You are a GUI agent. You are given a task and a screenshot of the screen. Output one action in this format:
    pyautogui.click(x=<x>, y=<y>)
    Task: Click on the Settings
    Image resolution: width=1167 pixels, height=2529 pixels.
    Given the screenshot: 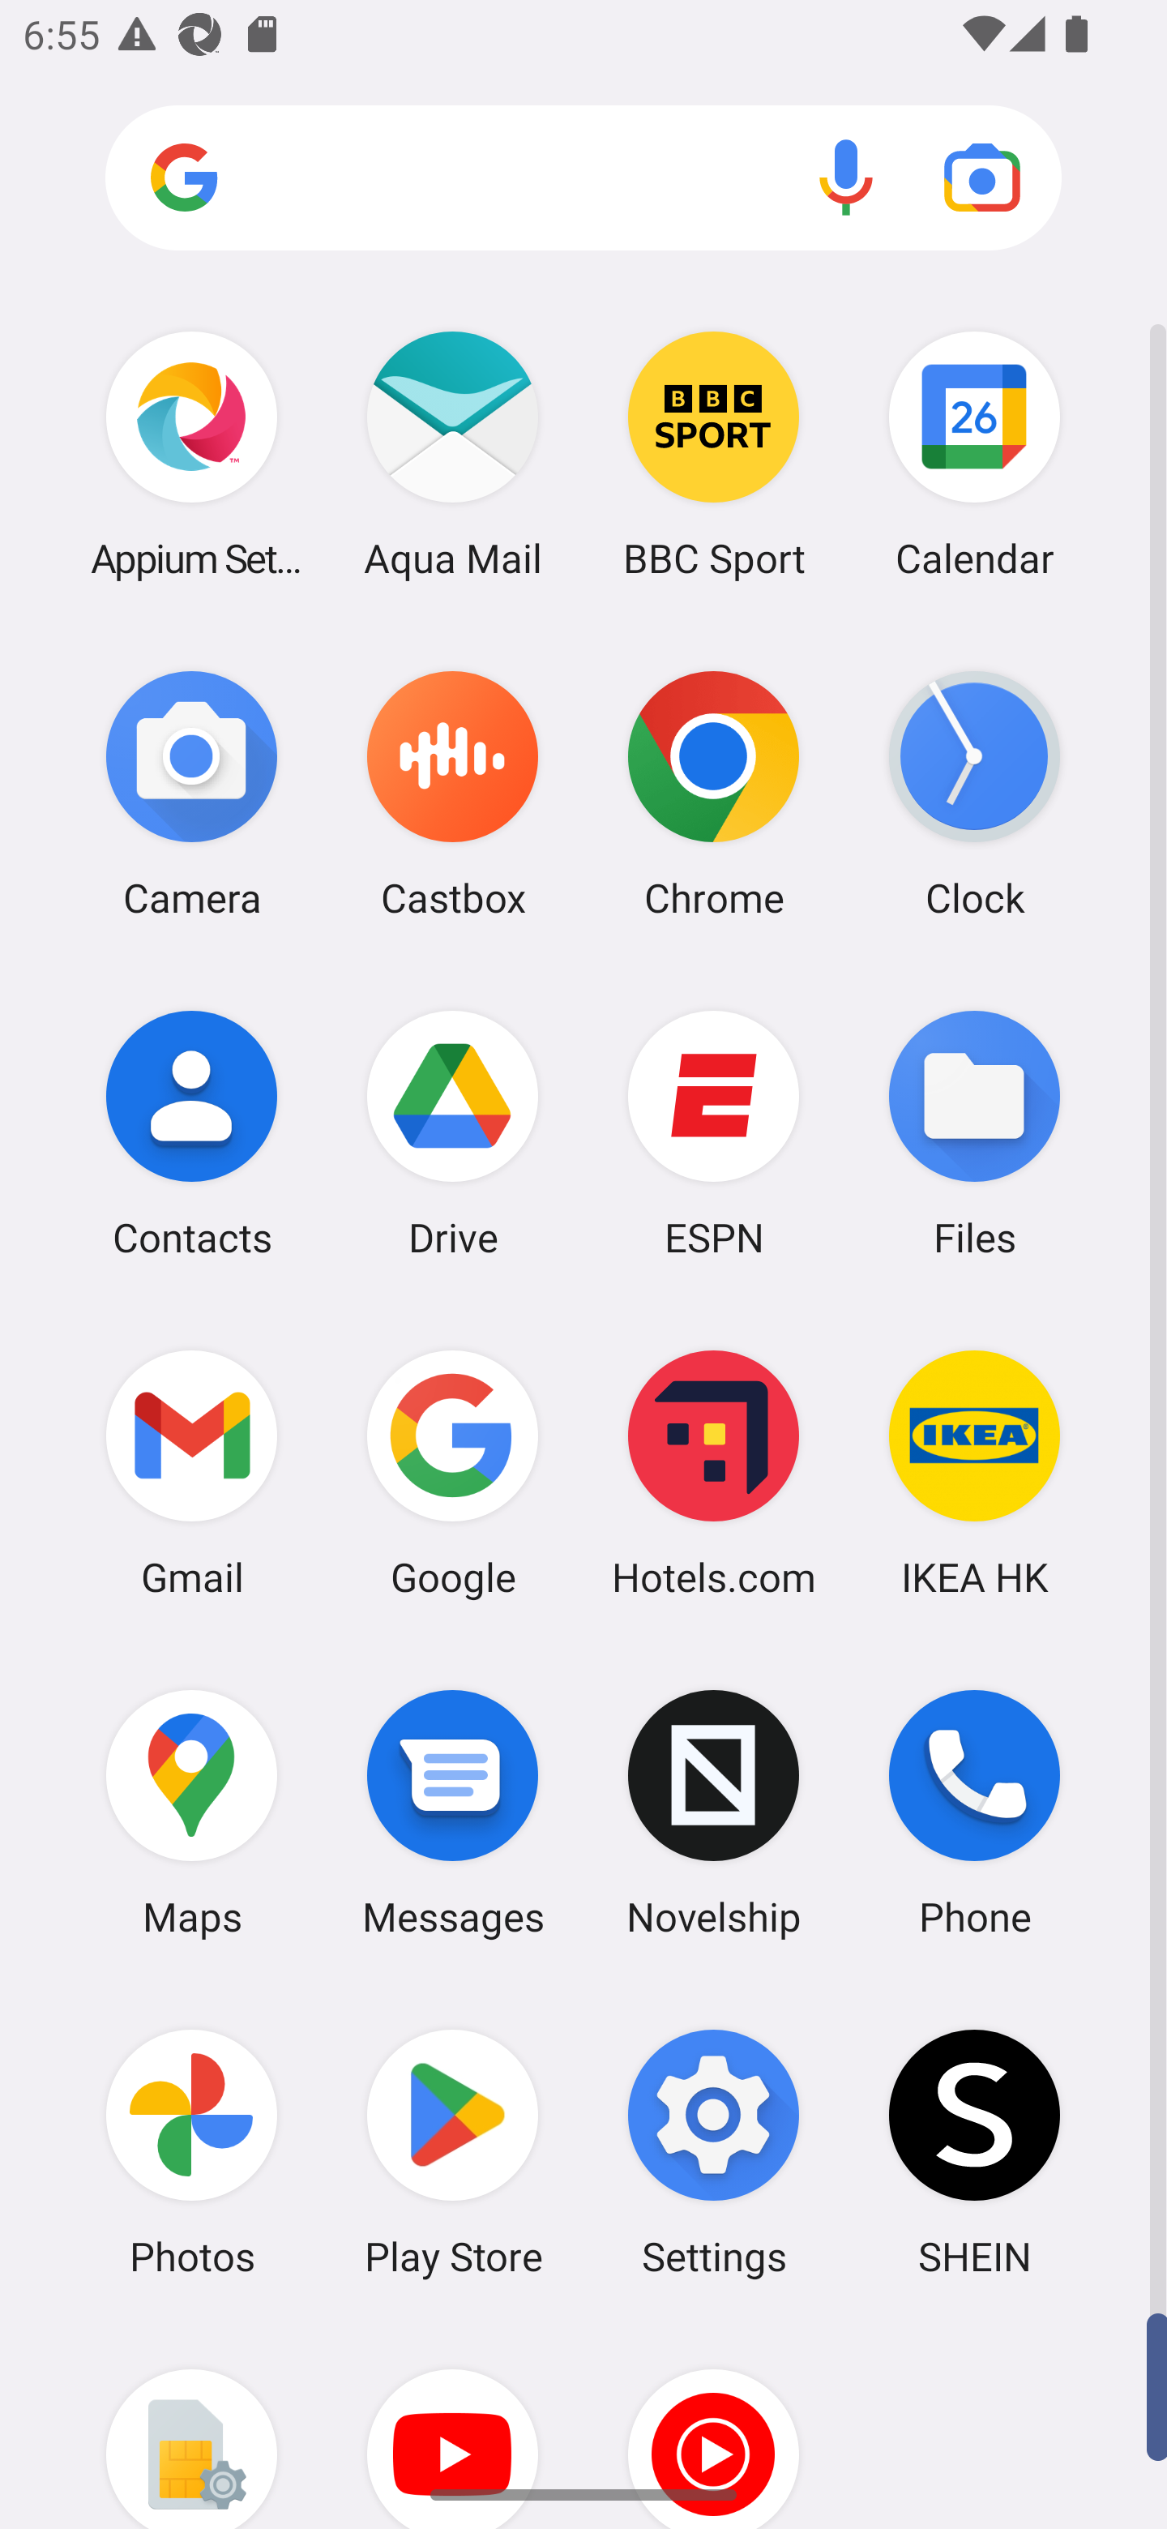 What is the action you would take?
    pyautogui.click(x=714, y=2152)
    